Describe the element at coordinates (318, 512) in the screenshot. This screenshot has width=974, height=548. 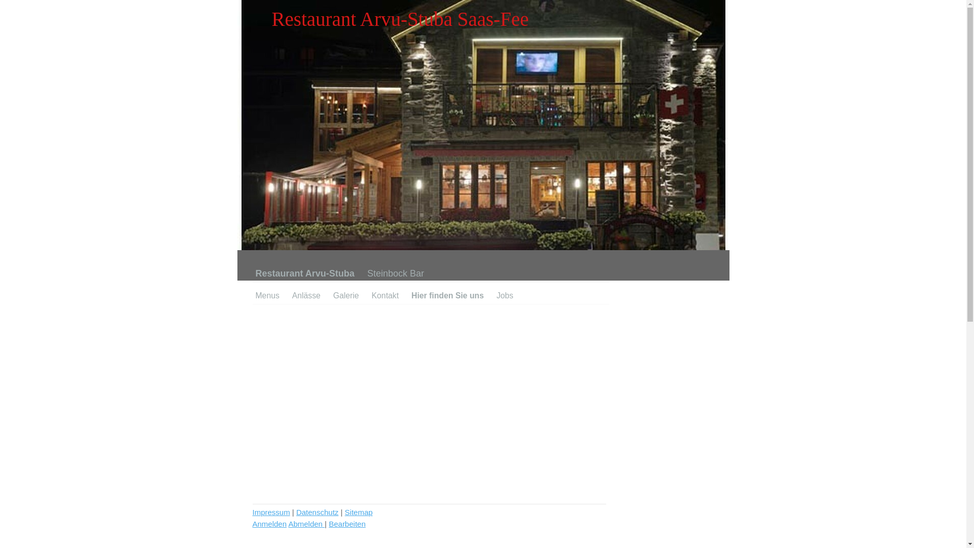
I see `Datenschutz` at that location.